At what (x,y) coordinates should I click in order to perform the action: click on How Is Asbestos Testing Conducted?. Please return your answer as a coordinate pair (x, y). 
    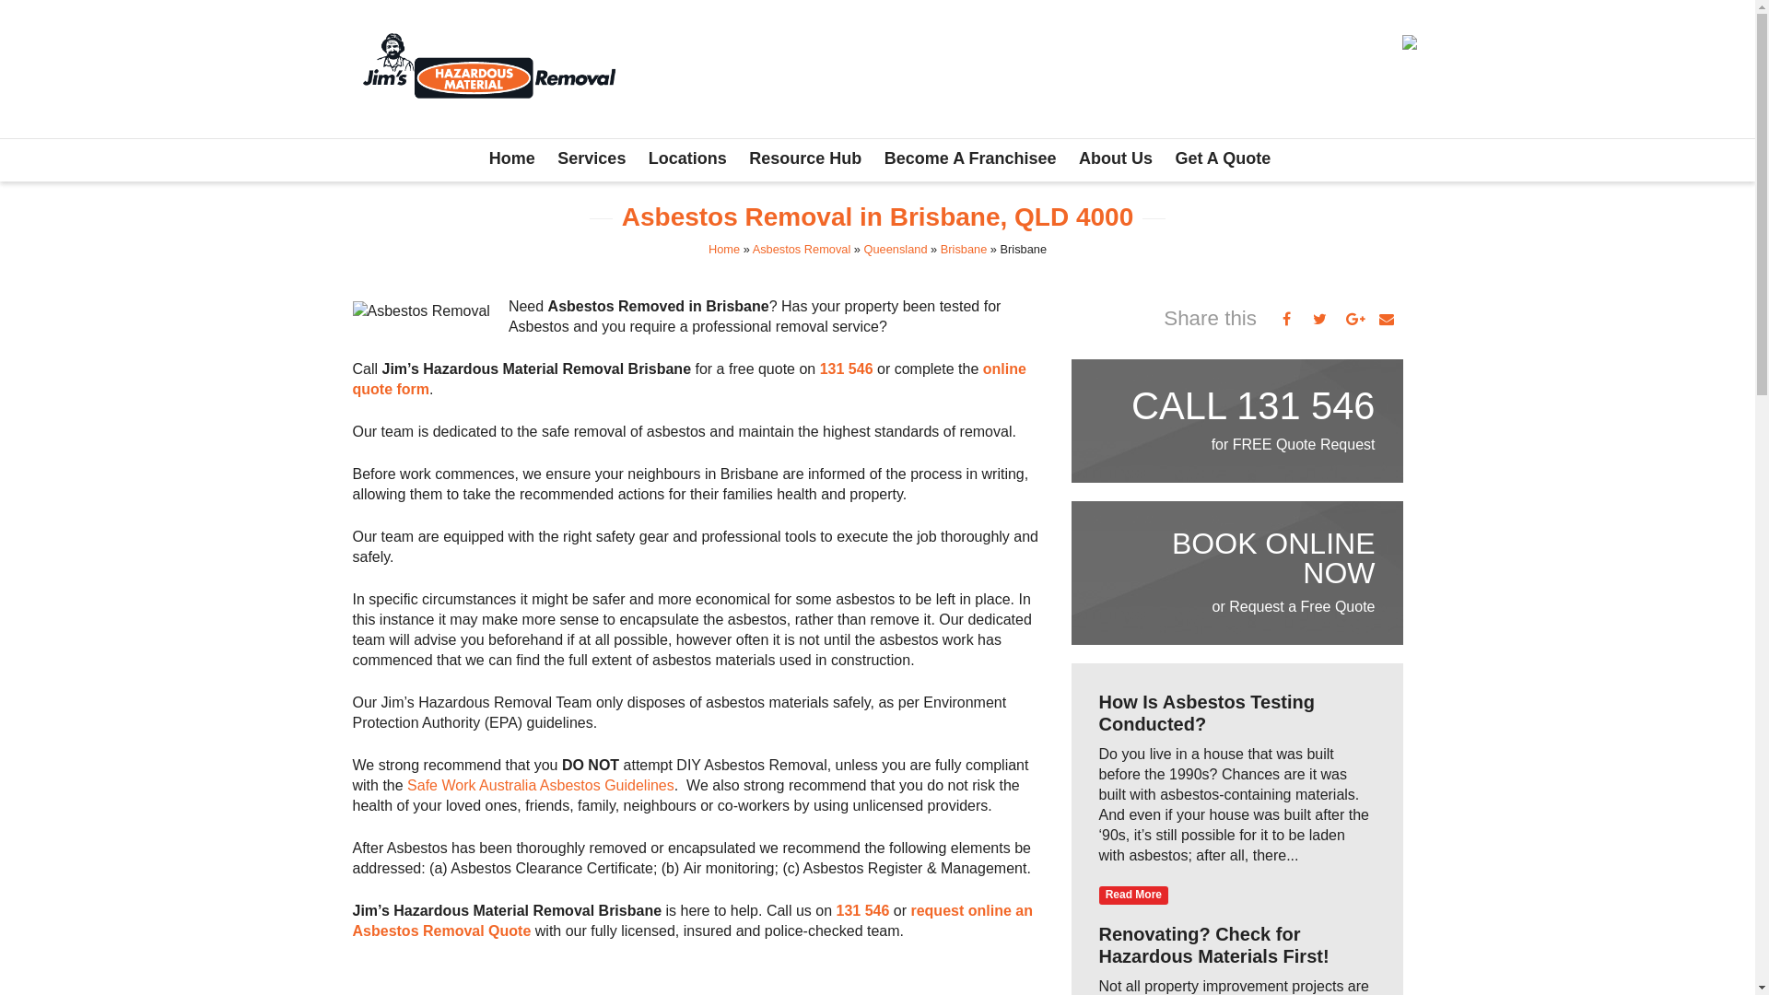
    Looking at the image, I should click on (1206, 713).